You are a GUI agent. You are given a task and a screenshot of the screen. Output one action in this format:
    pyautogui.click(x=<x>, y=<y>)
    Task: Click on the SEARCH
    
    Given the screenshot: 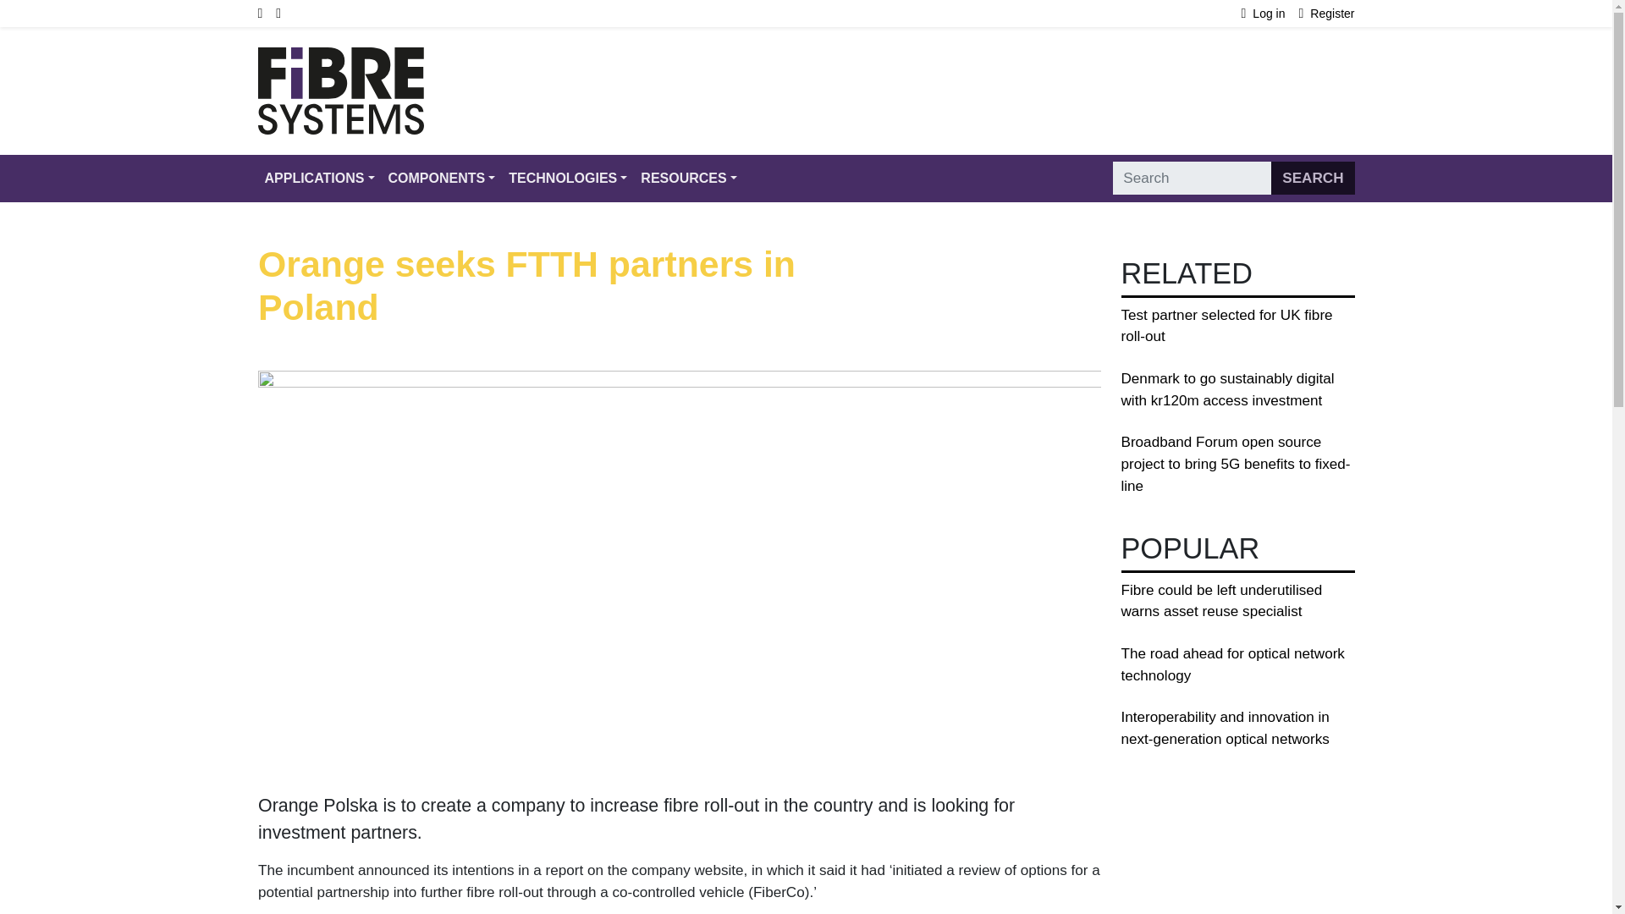 What is the action you would take?
    pyautogui.click(x=1312, y=179)
    